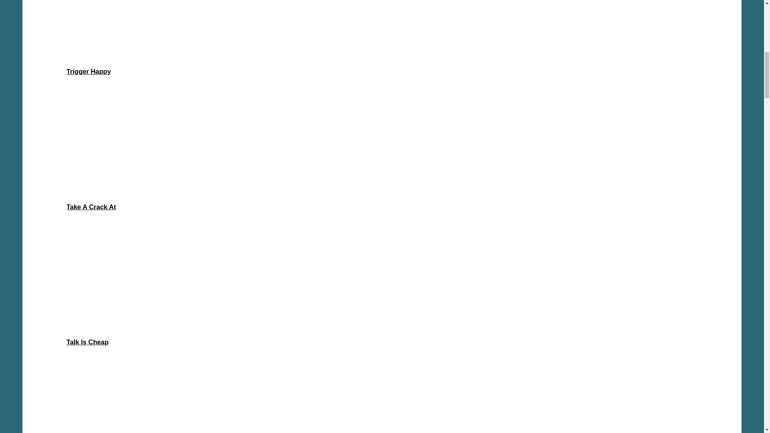 This screenshot has width=770, height=433. I want to click on Advertisement, so click(381, 30).